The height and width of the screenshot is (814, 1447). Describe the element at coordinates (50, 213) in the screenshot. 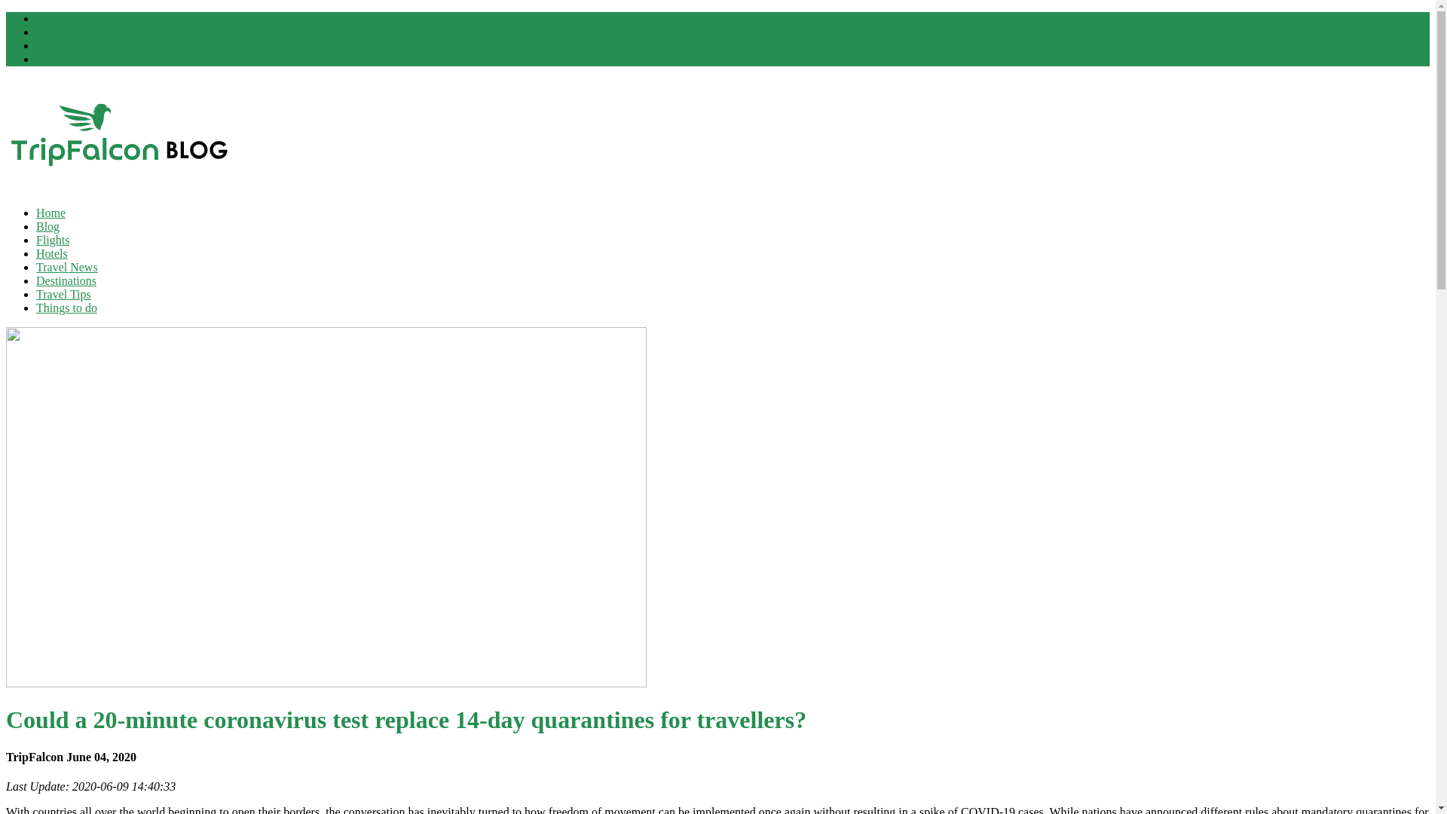

I see `Home` at that location.